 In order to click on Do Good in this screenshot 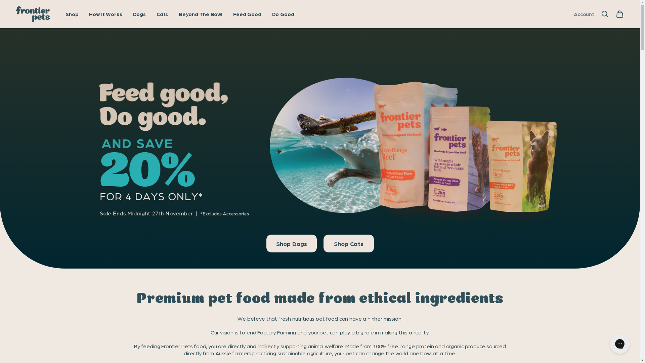, I will do `click(283, 14)`.